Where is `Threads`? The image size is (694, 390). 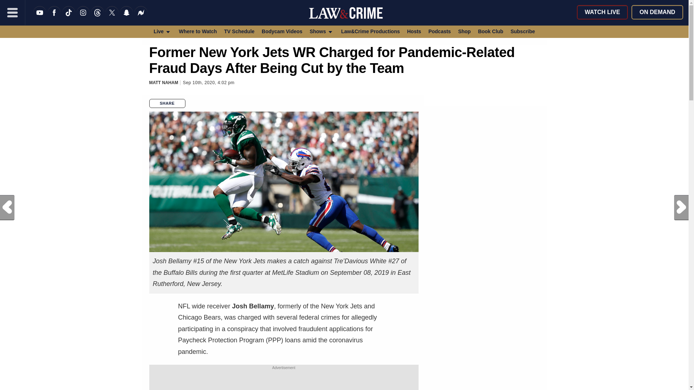 Threads is located at coordinates (98, 17).